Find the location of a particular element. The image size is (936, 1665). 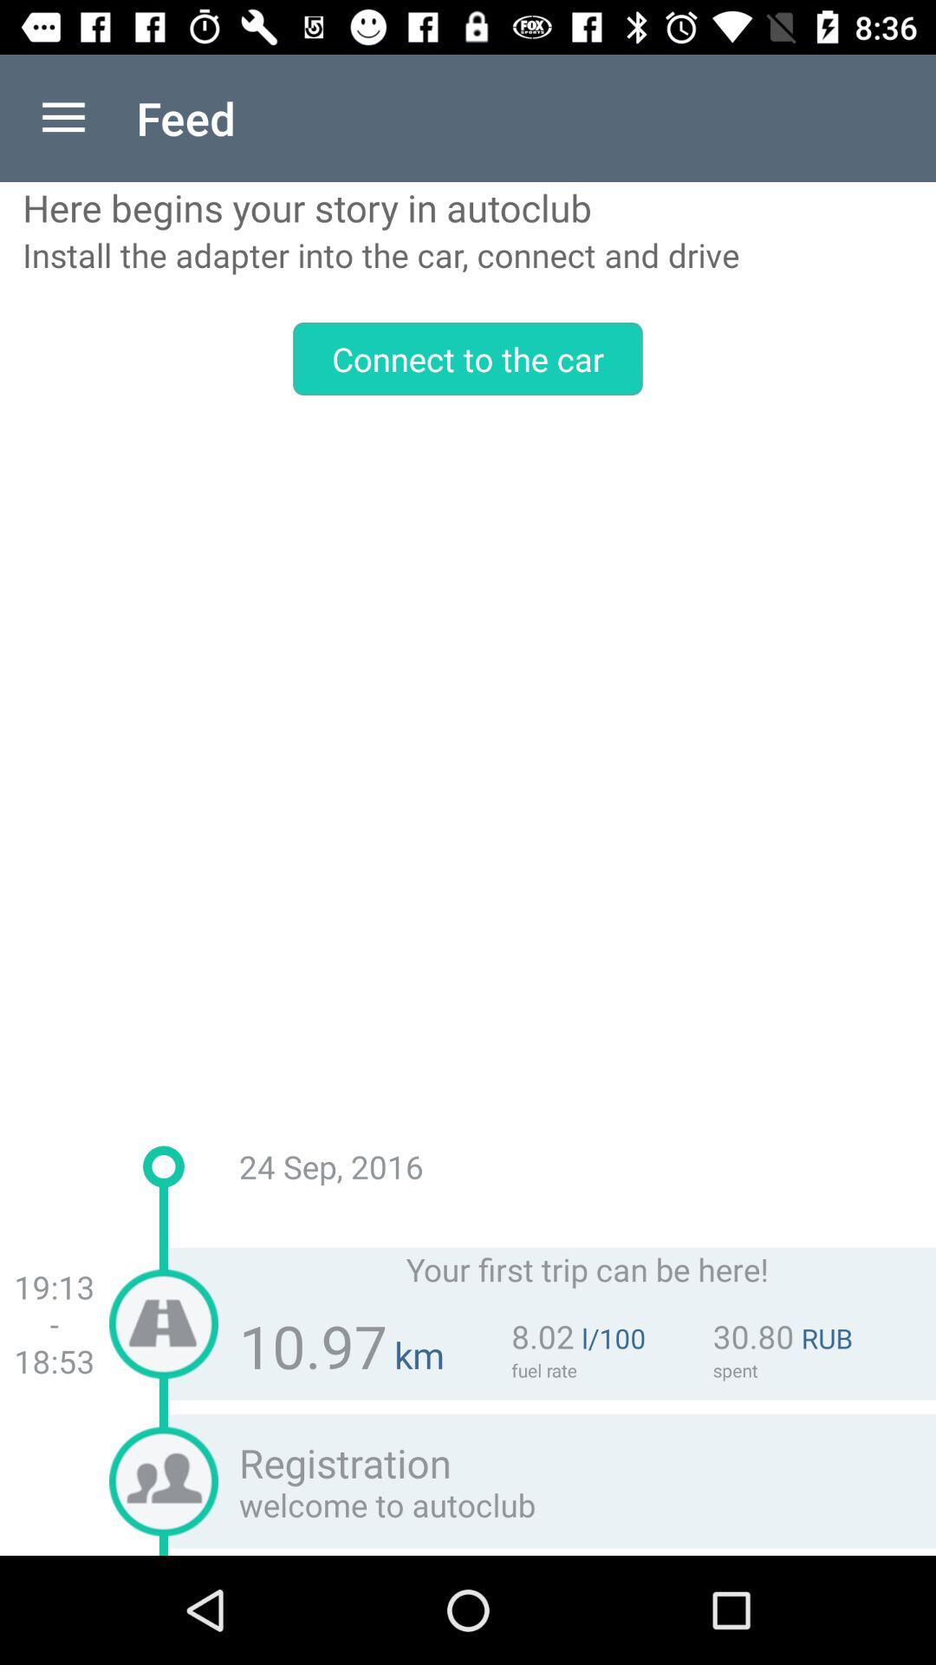

turn off app next to feed app is located at coordinates (63, 118).